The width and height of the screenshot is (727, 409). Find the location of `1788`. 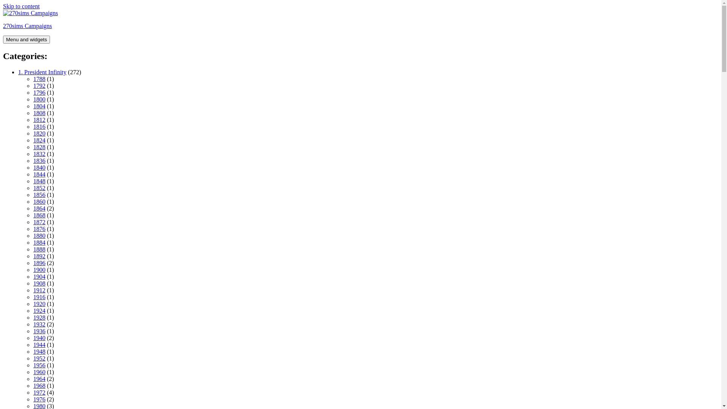

1788 is located at coordinates (39, 79).